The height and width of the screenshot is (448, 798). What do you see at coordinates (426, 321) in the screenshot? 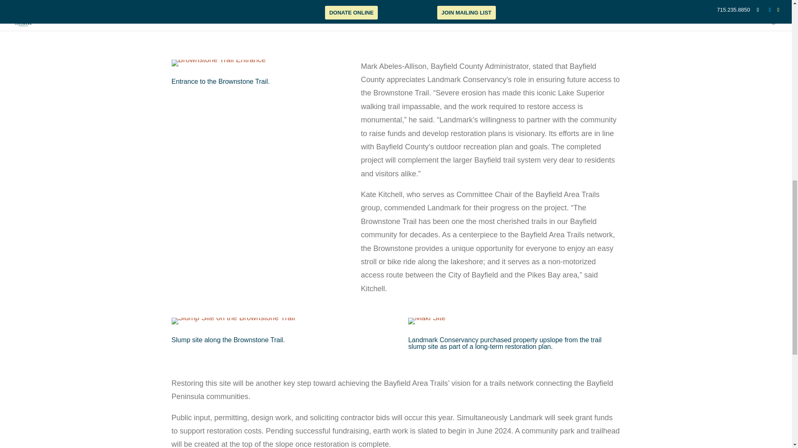
I see `Maki Site` at bounding box center [426, 321].